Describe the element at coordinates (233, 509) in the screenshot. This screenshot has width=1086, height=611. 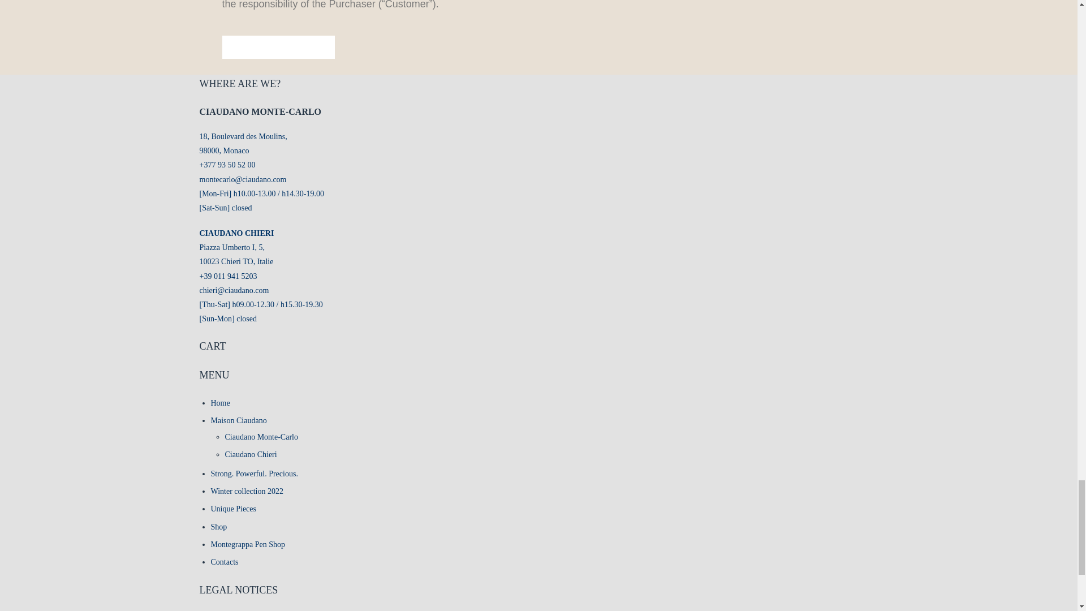
I see `Unique Pieces` at that location.